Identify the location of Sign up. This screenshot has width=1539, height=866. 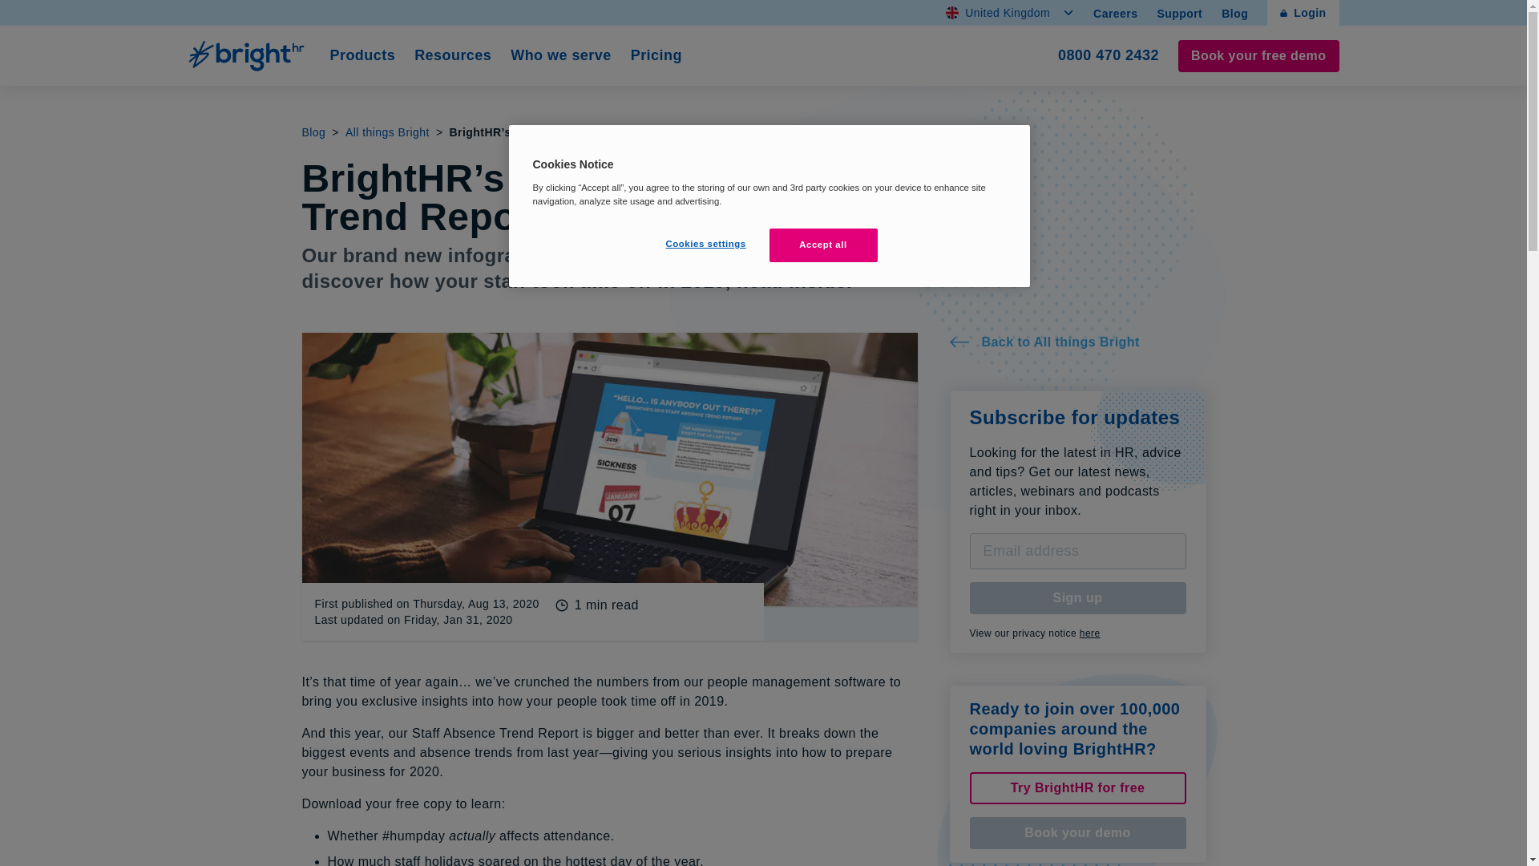
(1090, 633).